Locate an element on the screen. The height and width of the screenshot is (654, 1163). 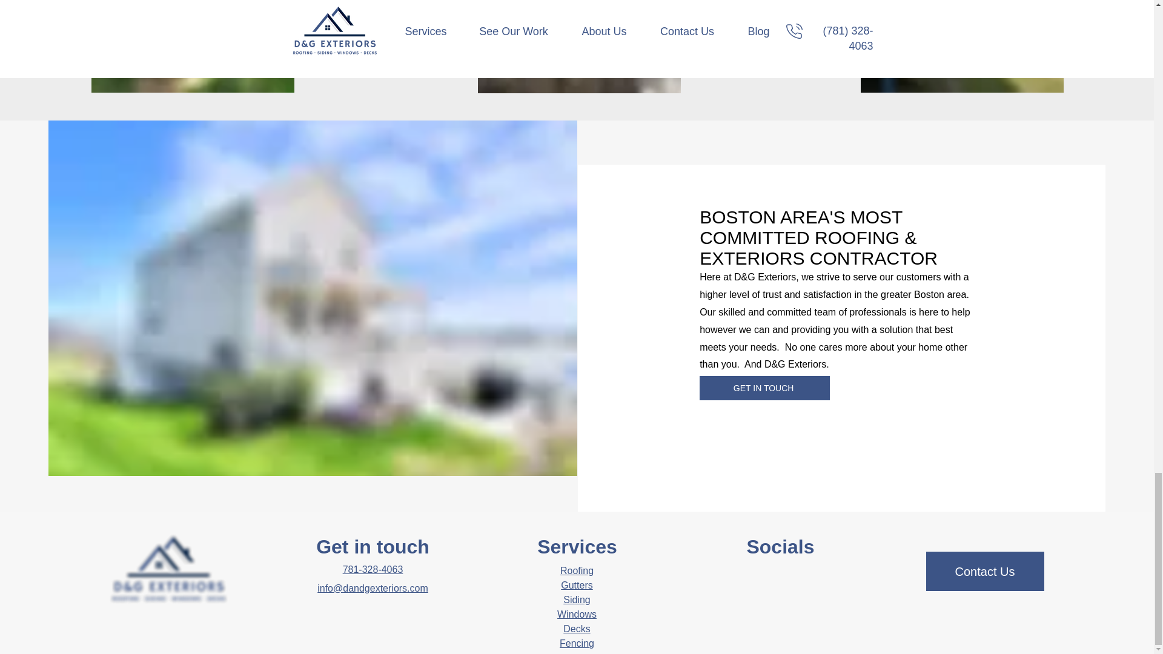
Gutters is located at coordinates (576, 585).